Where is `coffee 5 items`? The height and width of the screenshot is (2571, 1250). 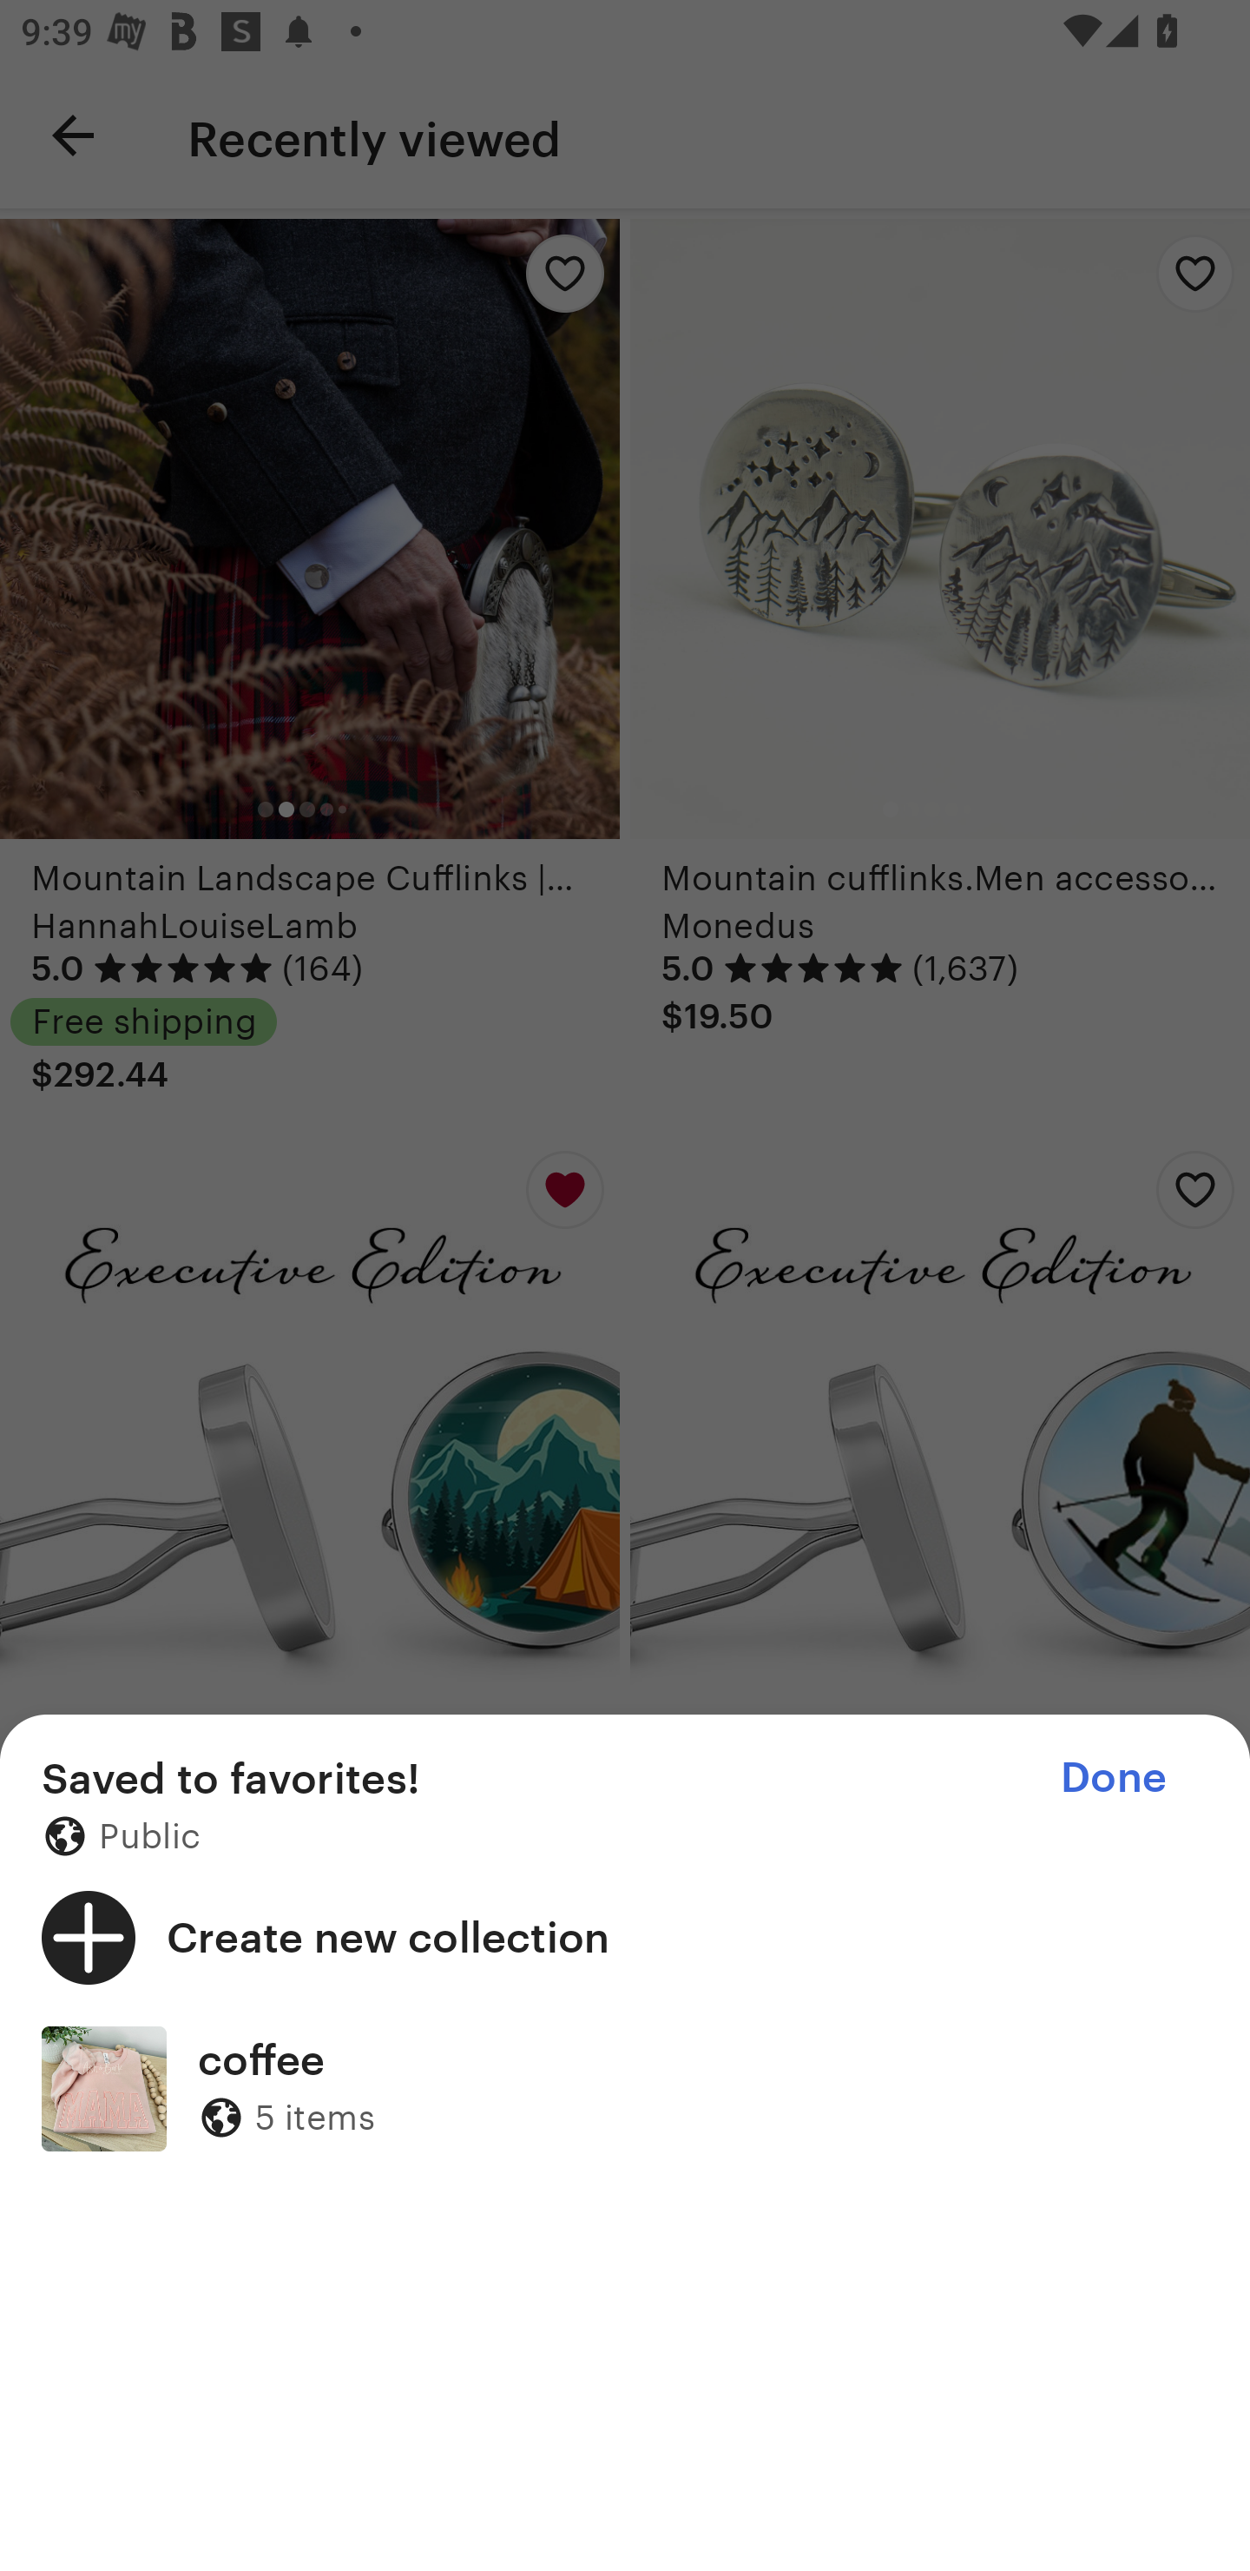 coffee 5 items is located at coordinates (625, 2088).